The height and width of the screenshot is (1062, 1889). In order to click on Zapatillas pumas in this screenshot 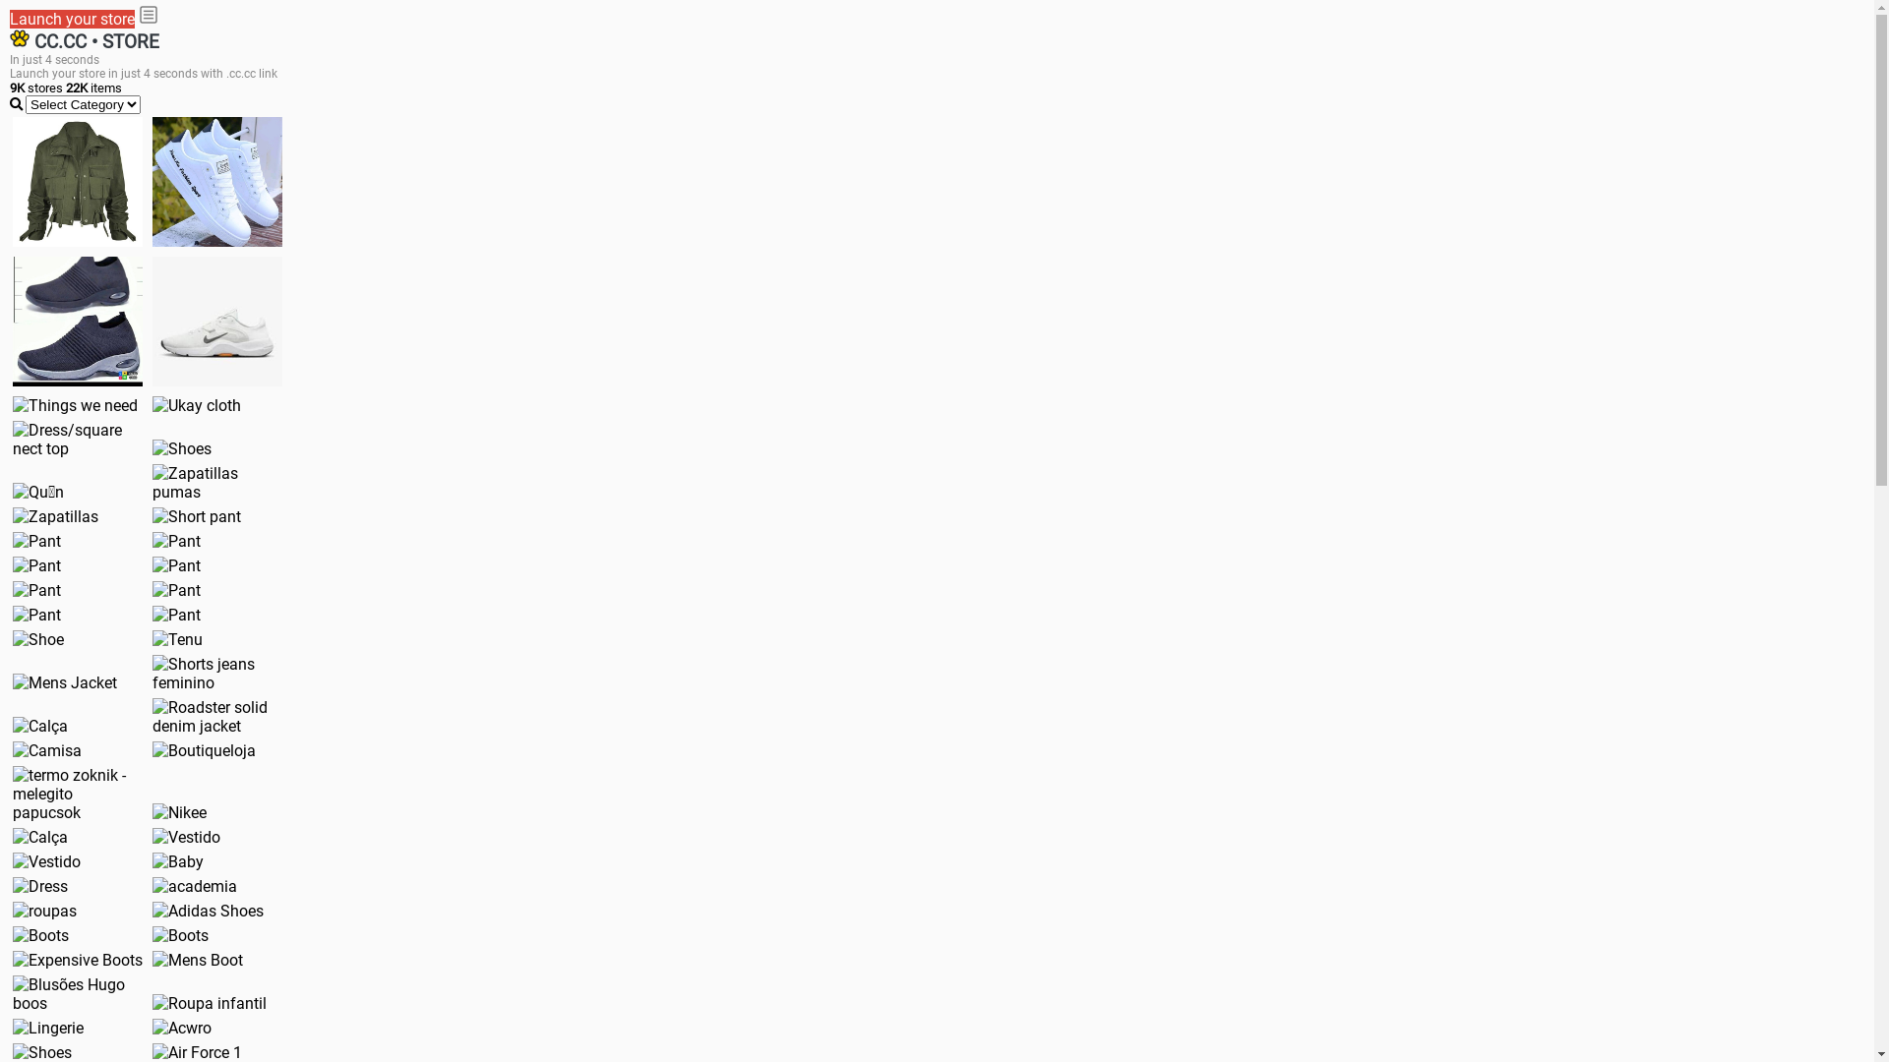, I will do `click(217, 483)`.